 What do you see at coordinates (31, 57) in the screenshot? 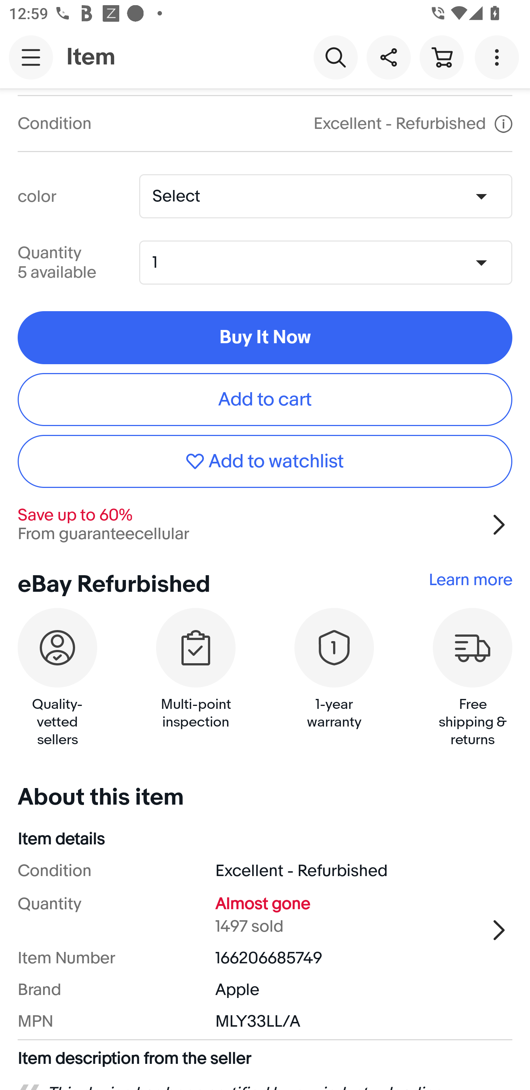
I see `Main navigation, open` at bounding box center [31, 57].